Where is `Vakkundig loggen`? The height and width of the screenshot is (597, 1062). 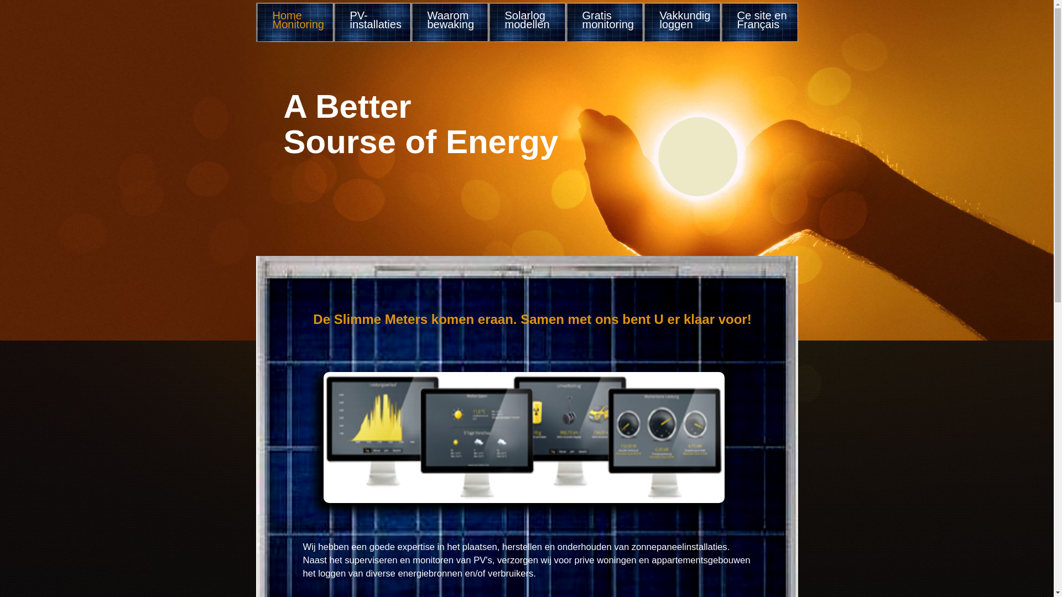
Vakkundig loggen is located at coordinates (686, 23).